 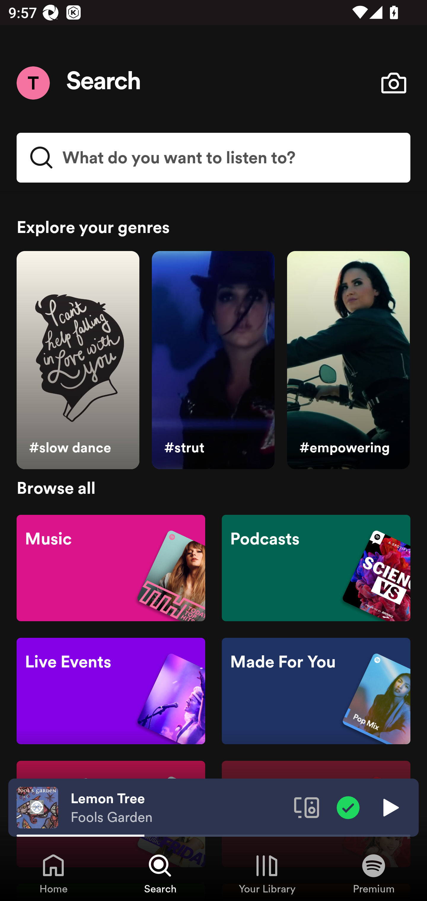 What do you see at coordinates (178, 808) in the screenshot?
I see `Lemon Tree Fools Garden` at bounding box center [178, 808].